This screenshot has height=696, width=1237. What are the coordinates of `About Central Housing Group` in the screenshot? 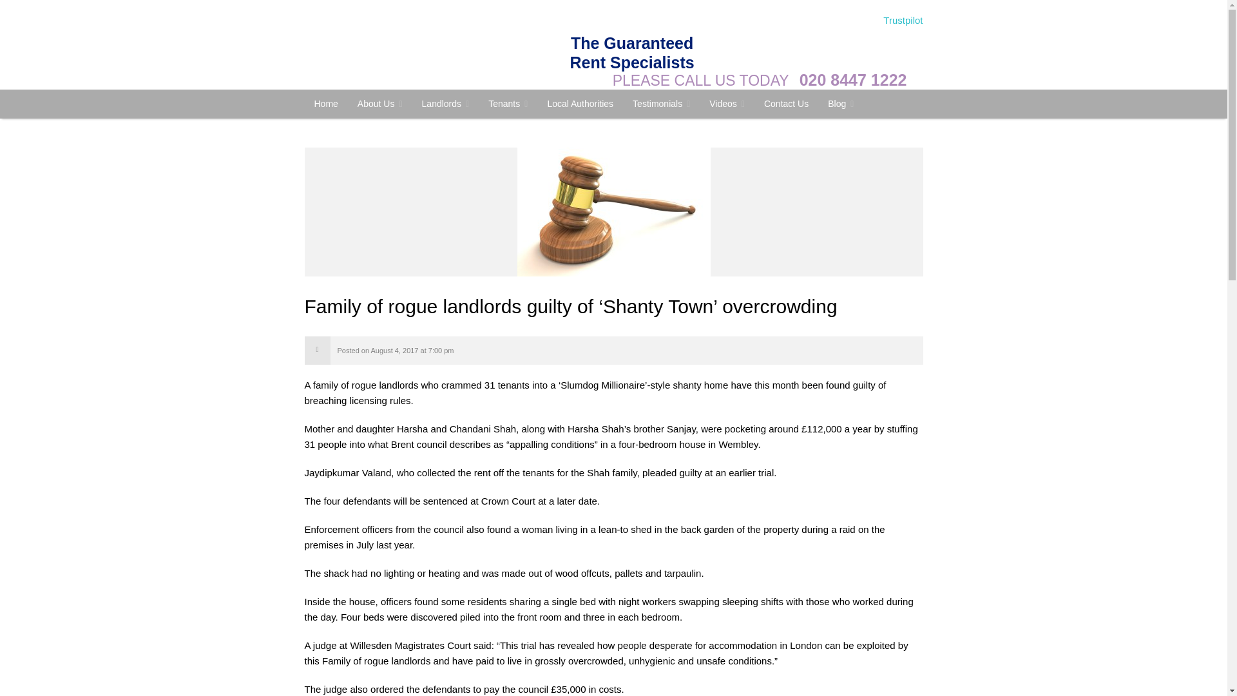 It's located at (379, 104).